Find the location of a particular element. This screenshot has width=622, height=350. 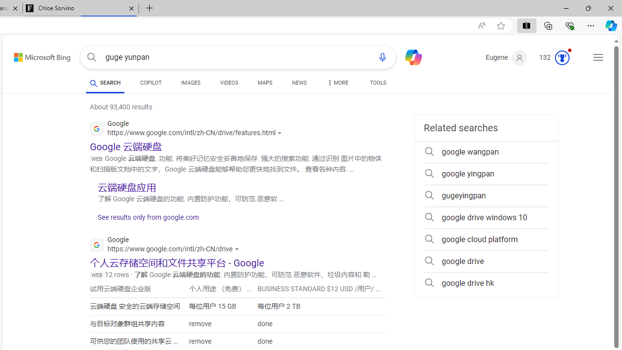

TOOLS is located at coordinates (378, 83).